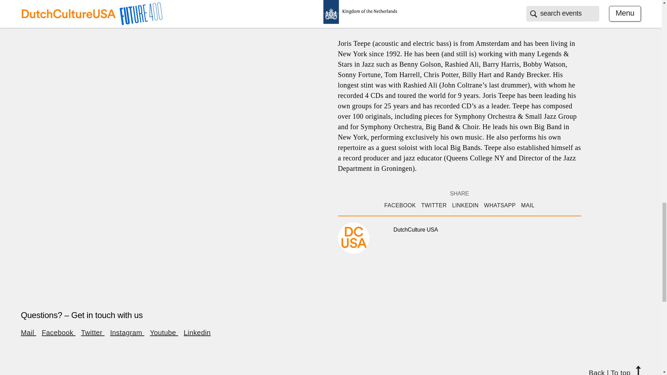 This screenshot has height=375, width=667. I want to click on Twitter, so click(92, 333).